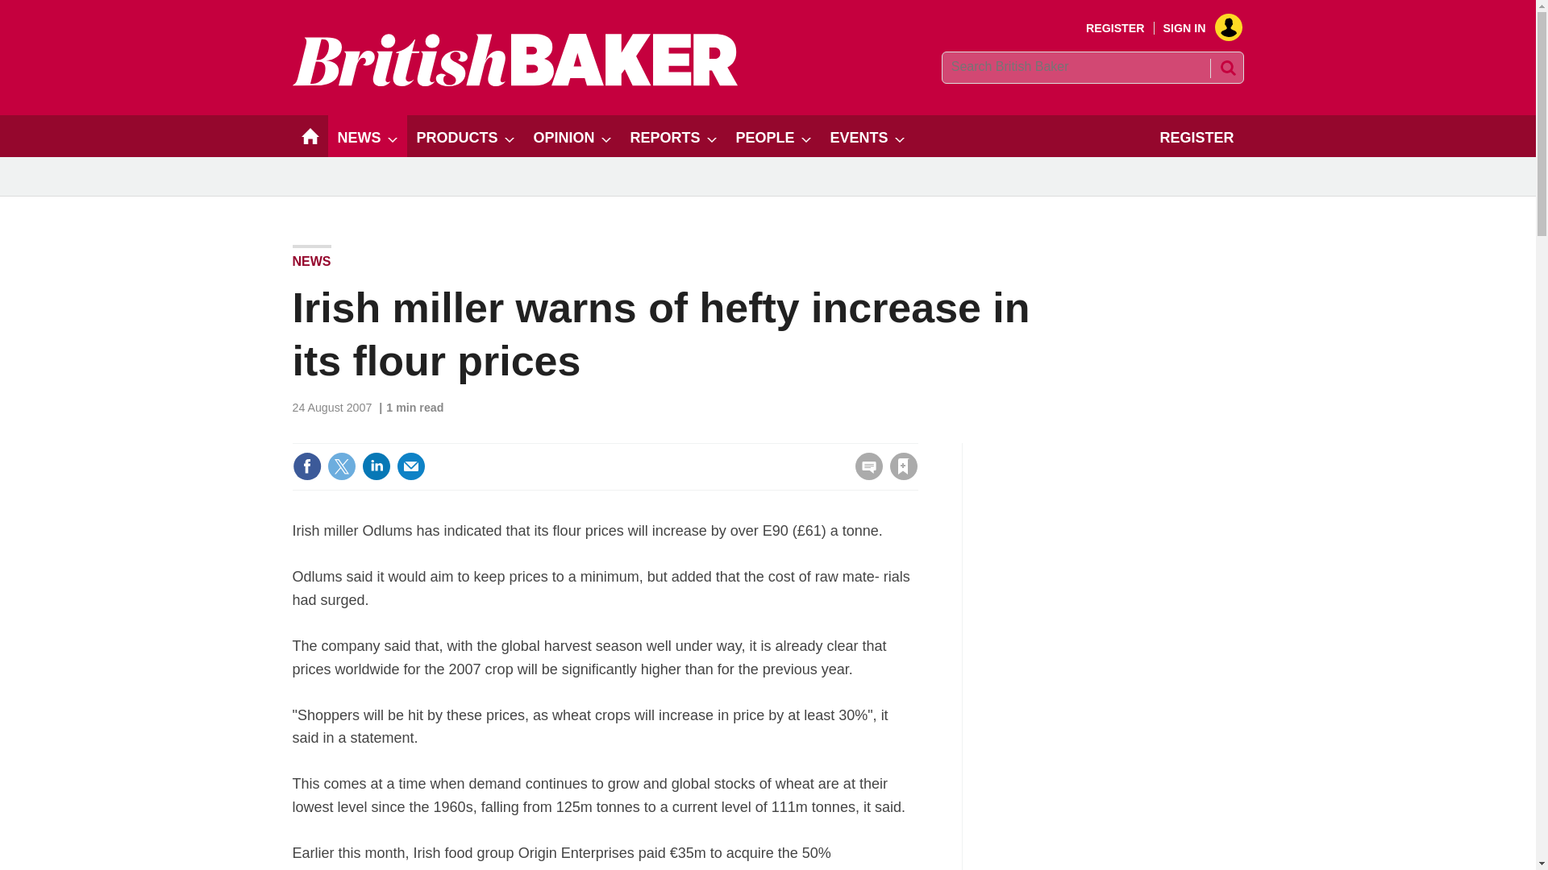  What do you see at coordinates (341, 466) in the screenshot?
I see `Share this on Twitter` at bounding box center [341, 466].